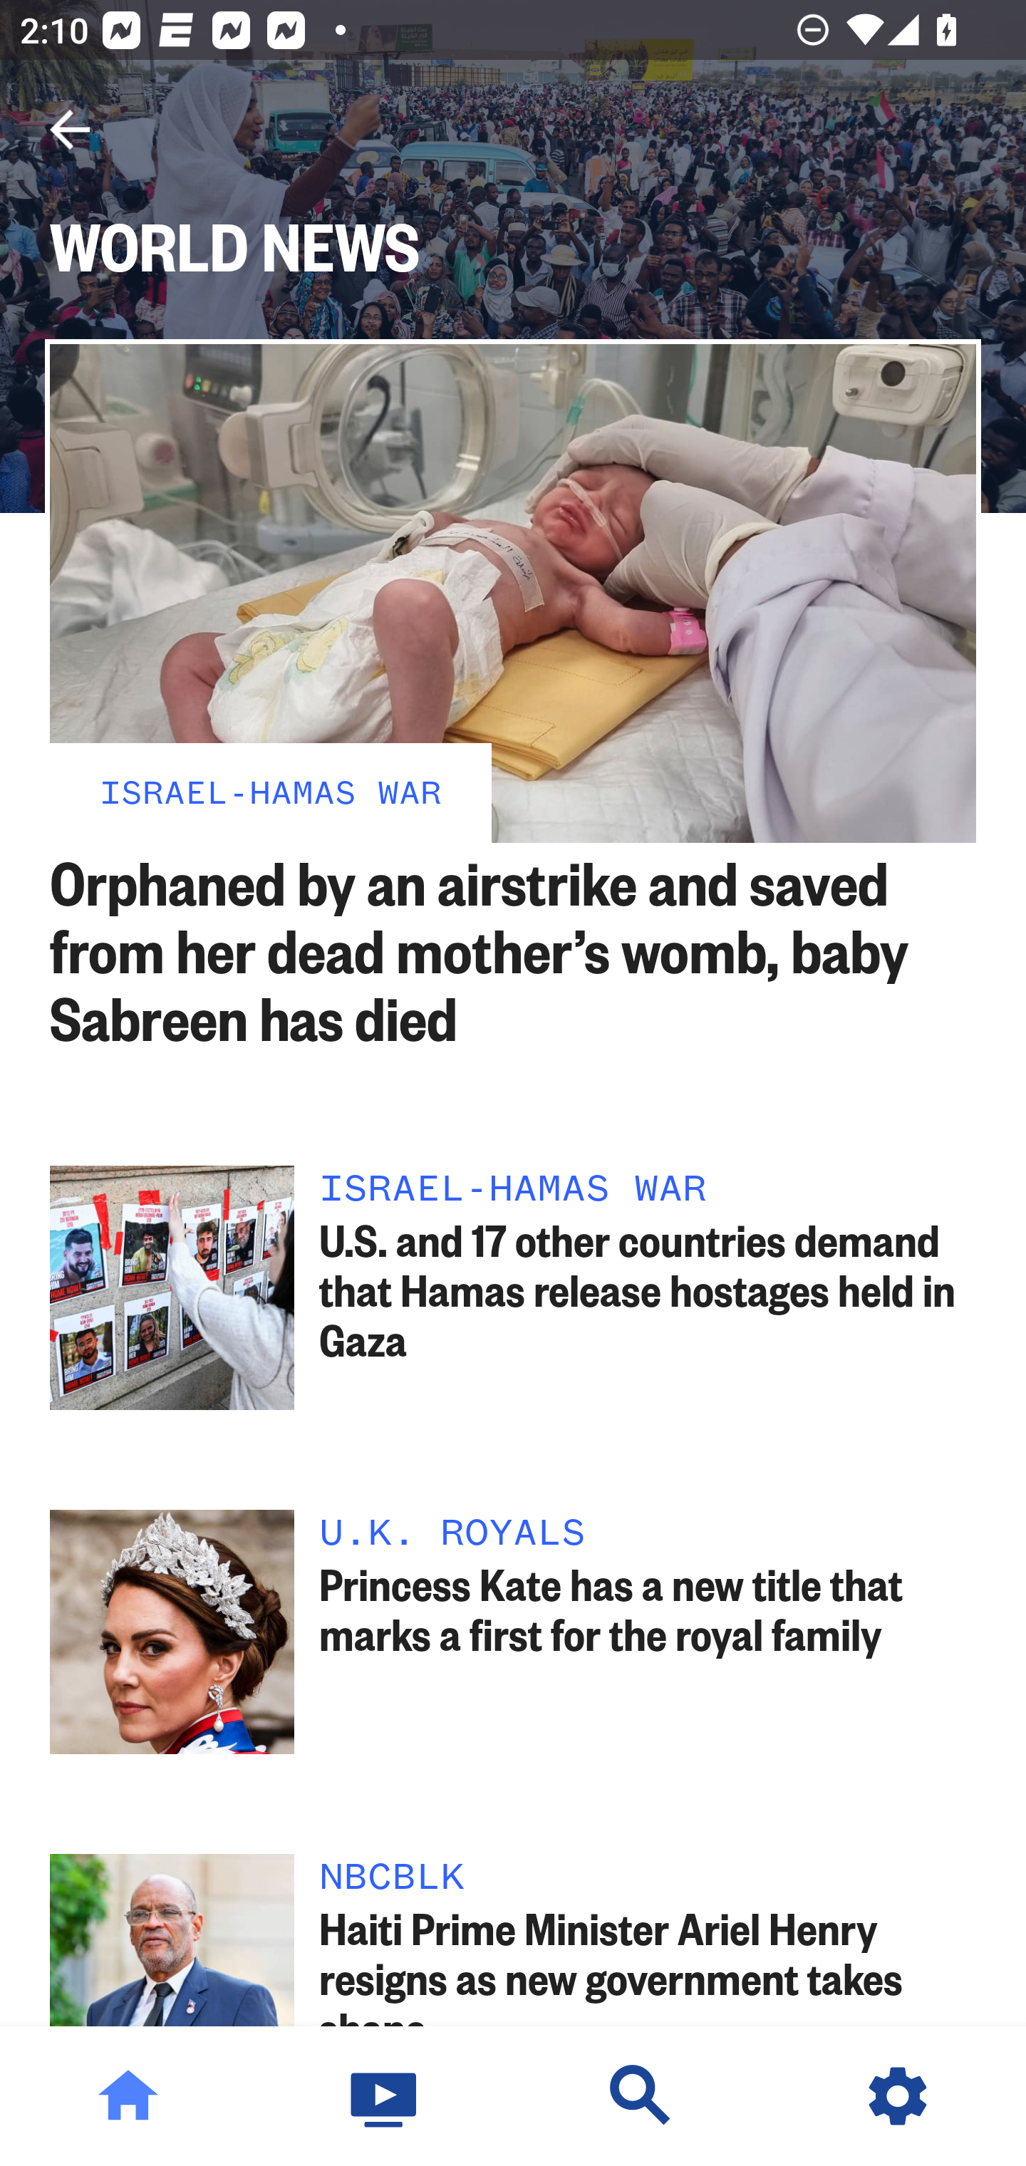 This screenshot has height=2166, width=1026. Describe the element at coordinates (385, 2096) in the screenshot. I see `Watch` at that location.